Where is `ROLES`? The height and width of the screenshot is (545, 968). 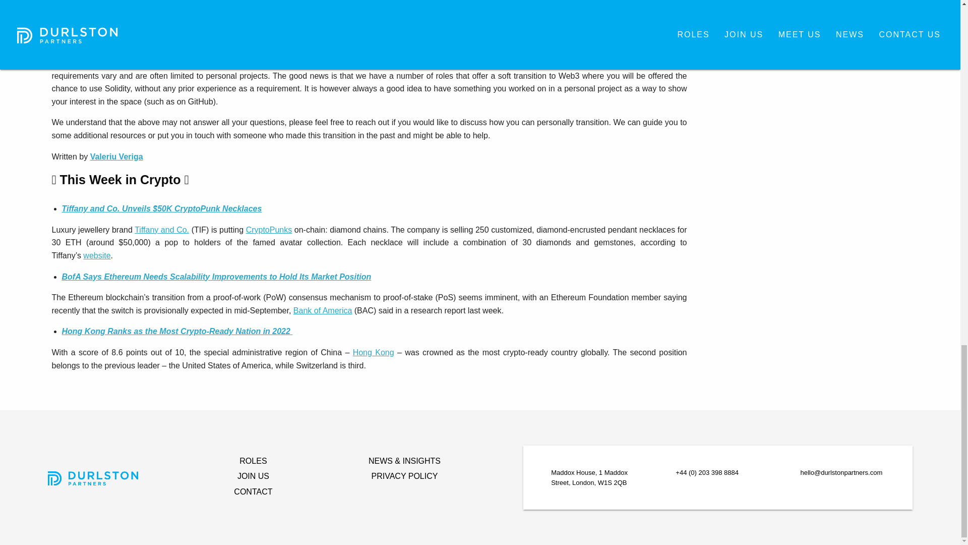 ROLES is located at coordinates (253, 461).